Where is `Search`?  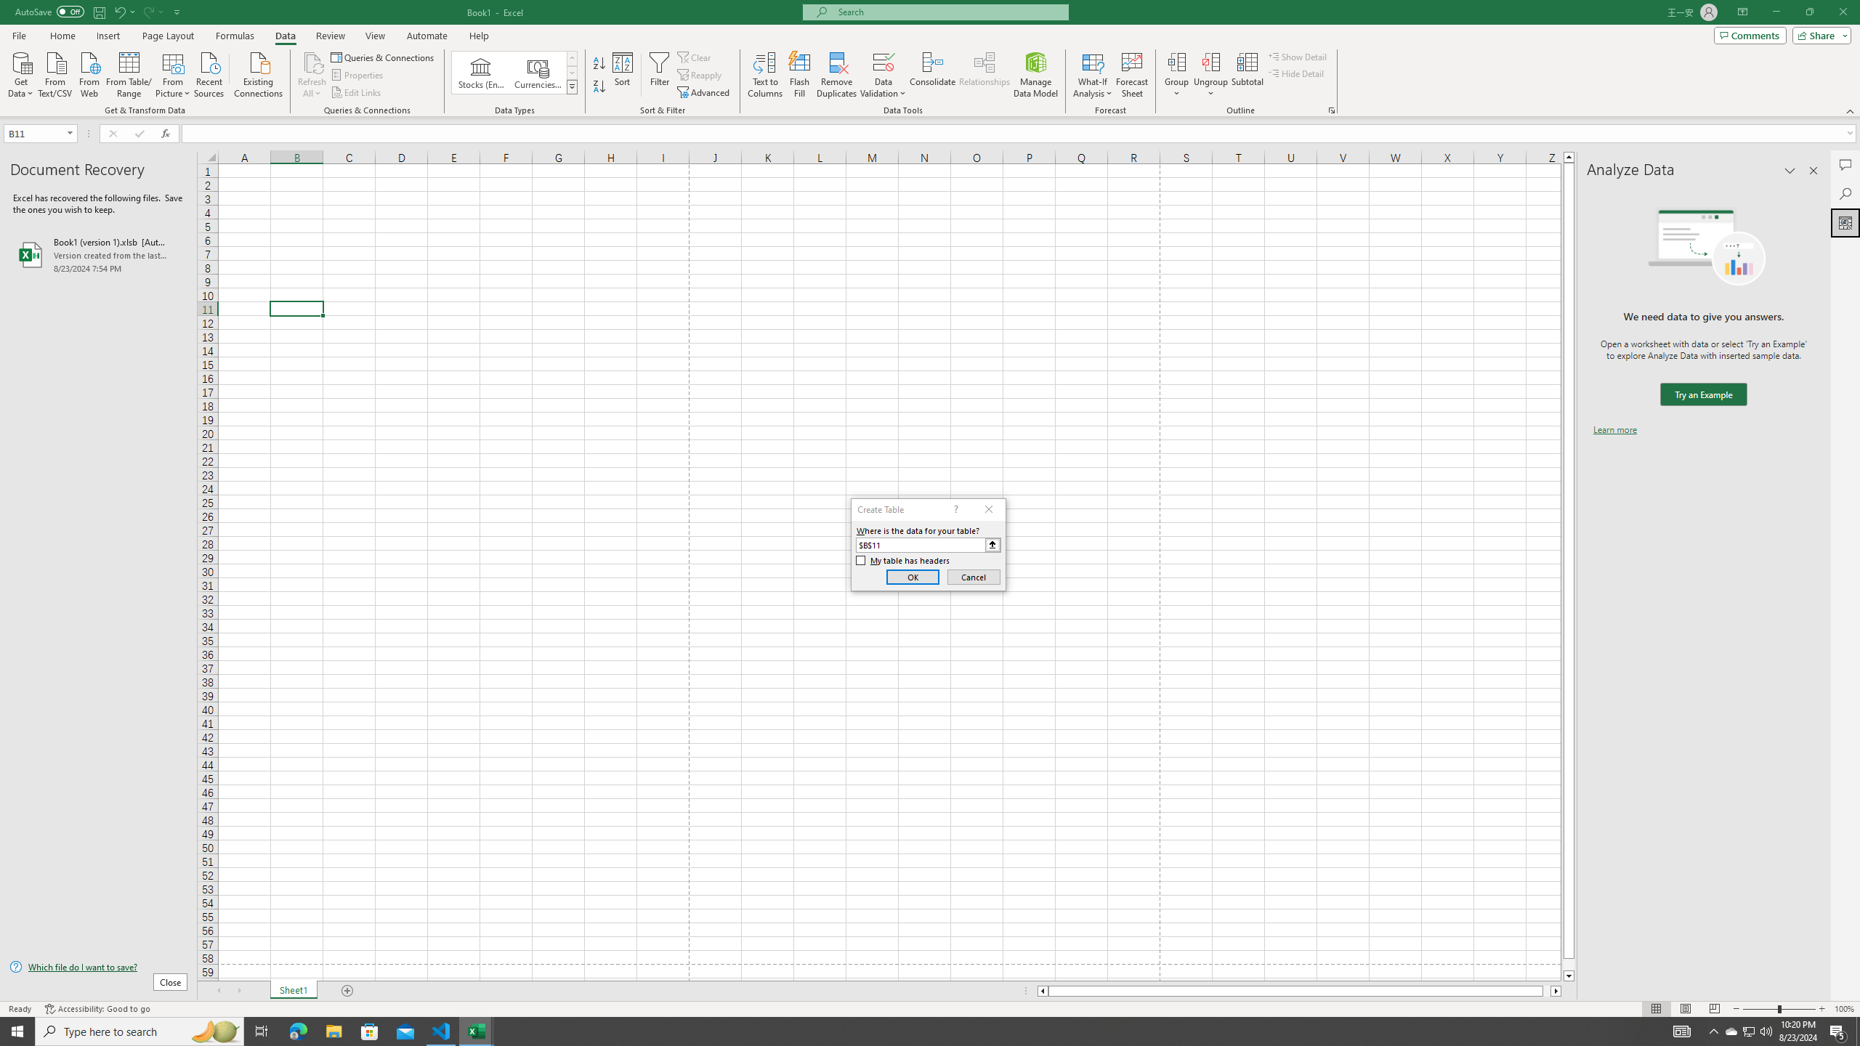
Search is located at coordinates (1845, 193).